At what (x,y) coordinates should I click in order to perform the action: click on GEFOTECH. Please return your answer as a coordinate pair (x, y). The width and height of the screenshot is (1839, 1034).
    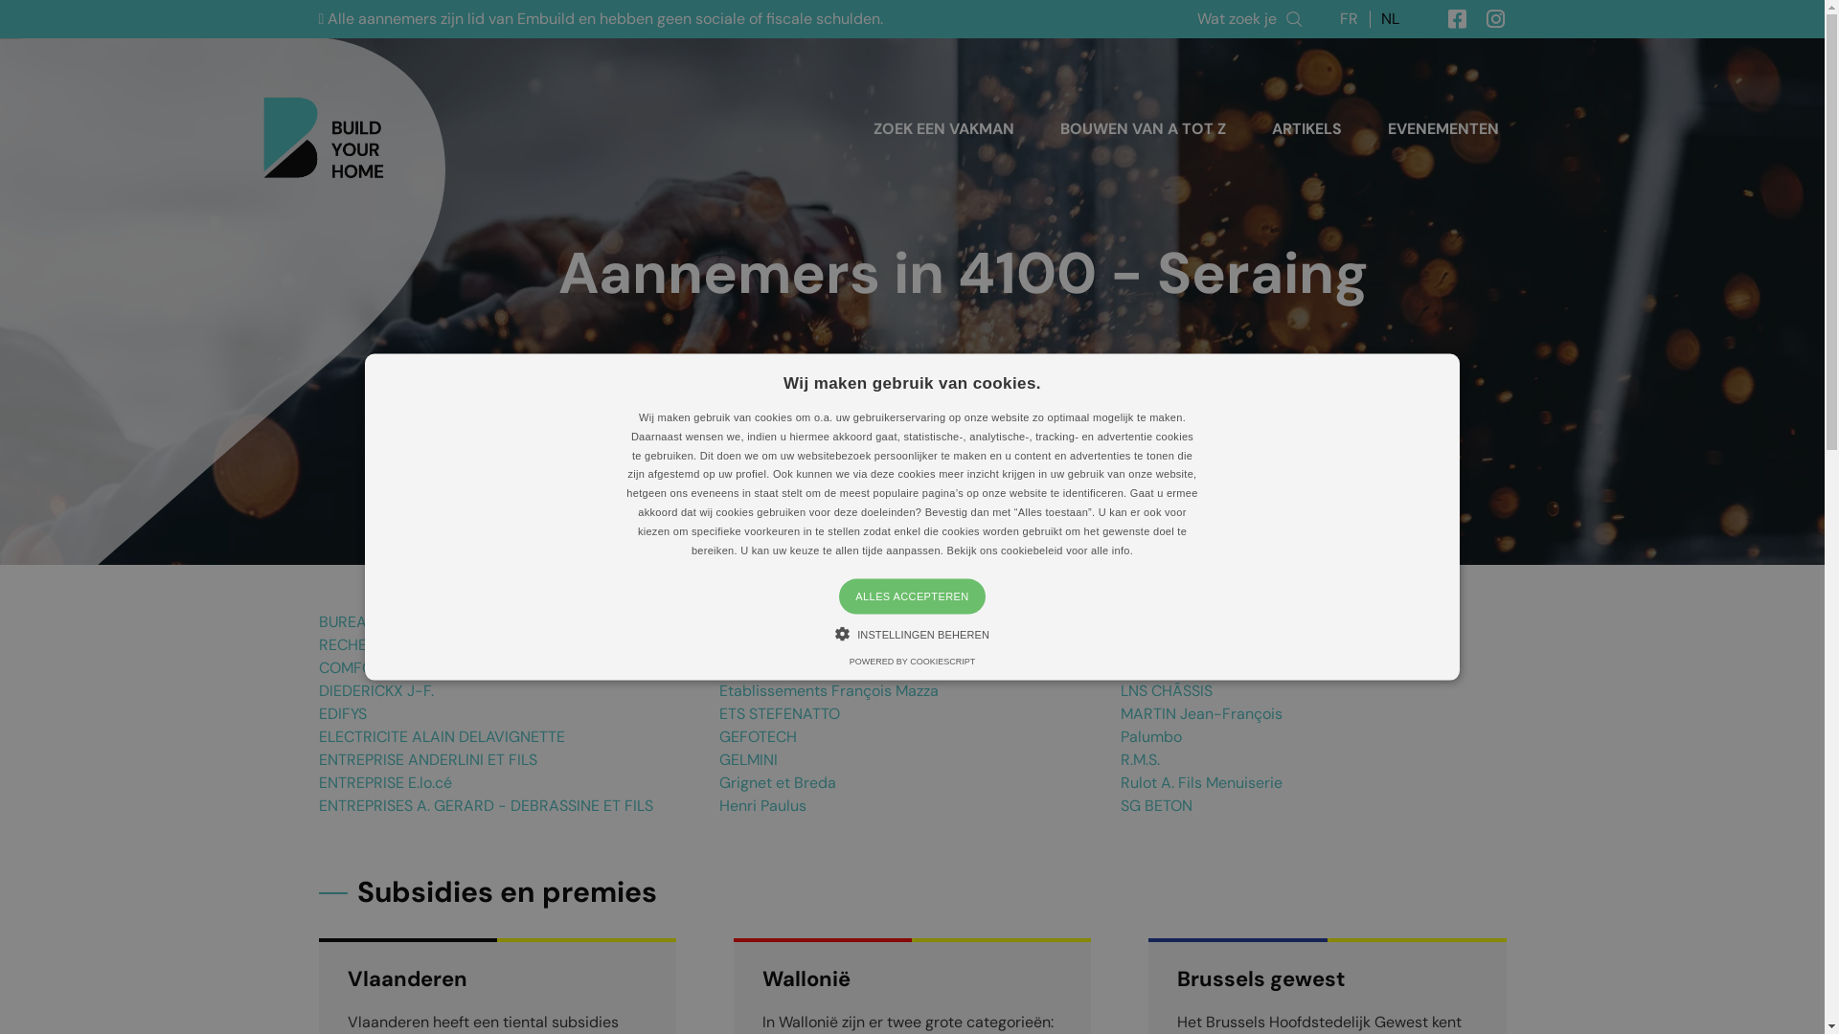
    Looking at the image, I should click on (759, 736).